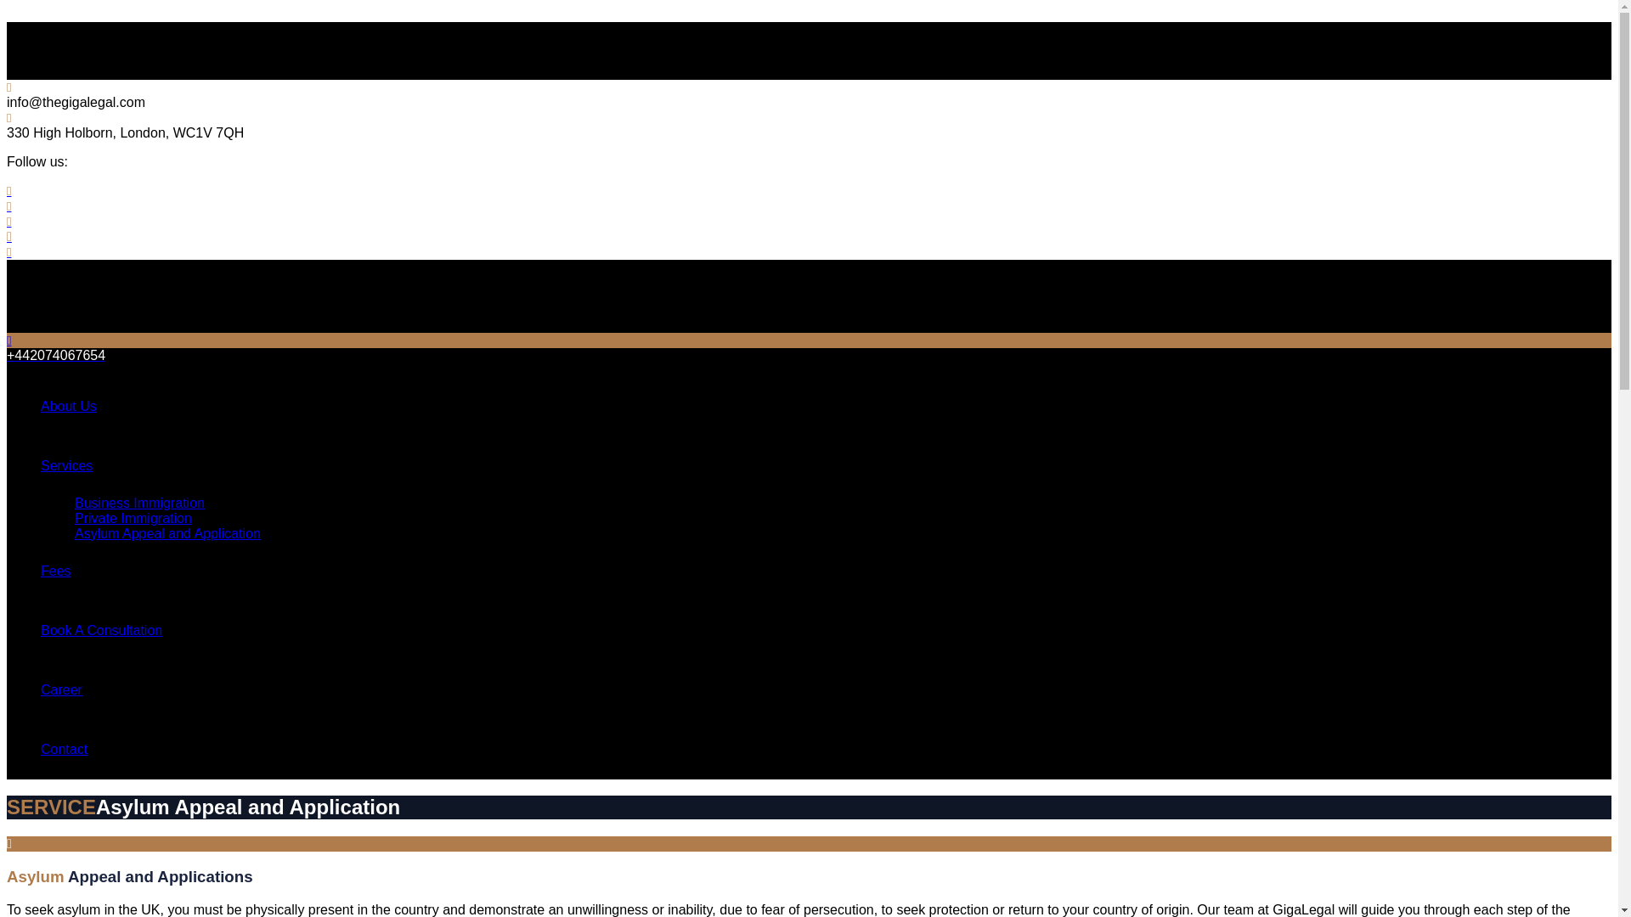 This screenshot has width=1631, height=917. Describe the element at coordinates (66, 465) in the screenshot. I see `Services` at that location.